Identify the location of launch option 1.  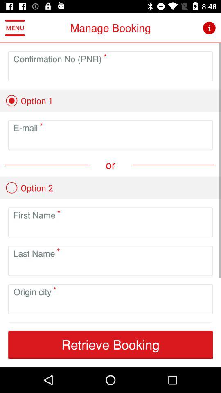
(29, 101).